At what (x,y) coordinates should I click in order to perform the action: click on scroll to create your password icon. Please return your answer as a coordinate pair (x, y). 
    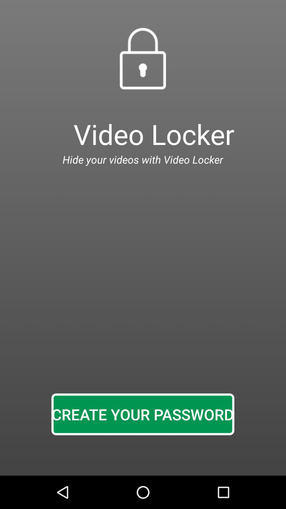
    Looking at the image, I should click on (143, 414).